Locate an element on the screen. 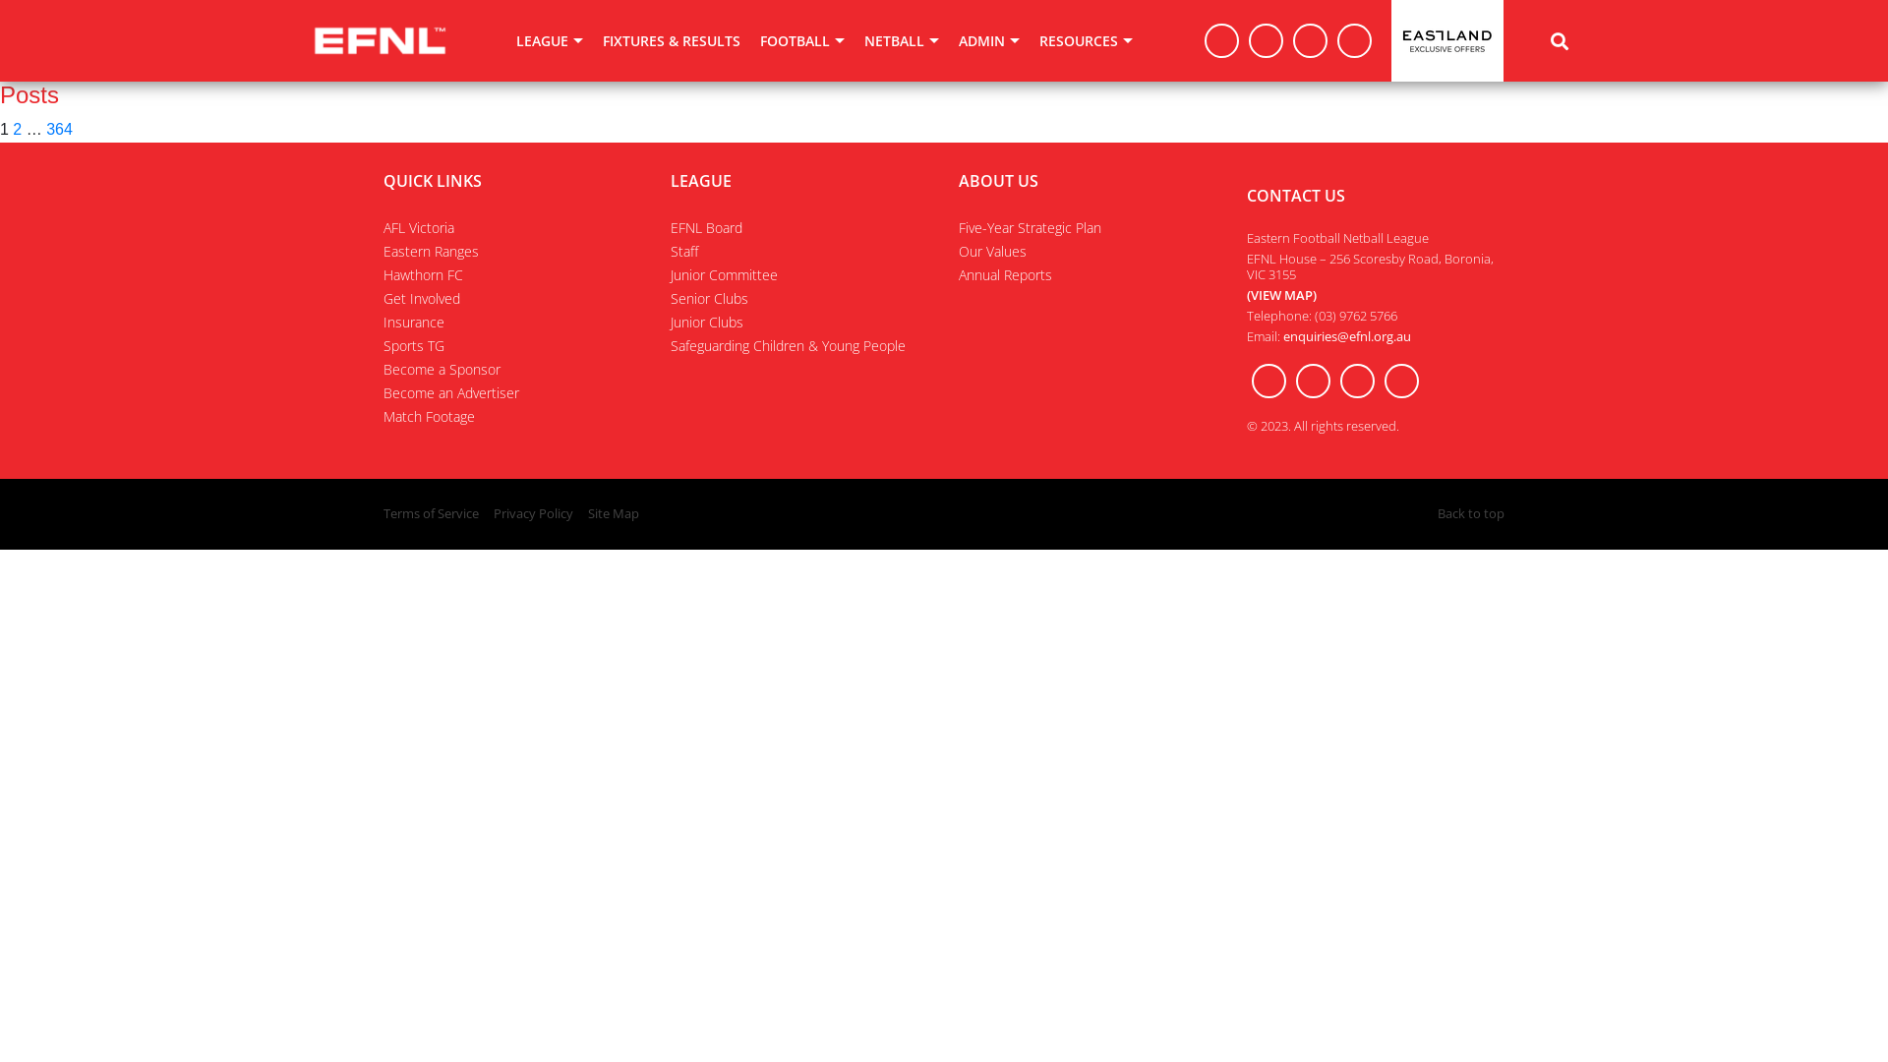 The image size is (1888, 1062). Hawthorn FC is located at coordinates (423, 275).